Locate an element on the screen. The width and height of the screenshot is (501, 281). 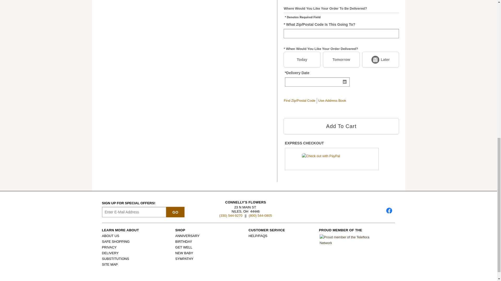
Email Sign up is located at coordinates (134, 212).